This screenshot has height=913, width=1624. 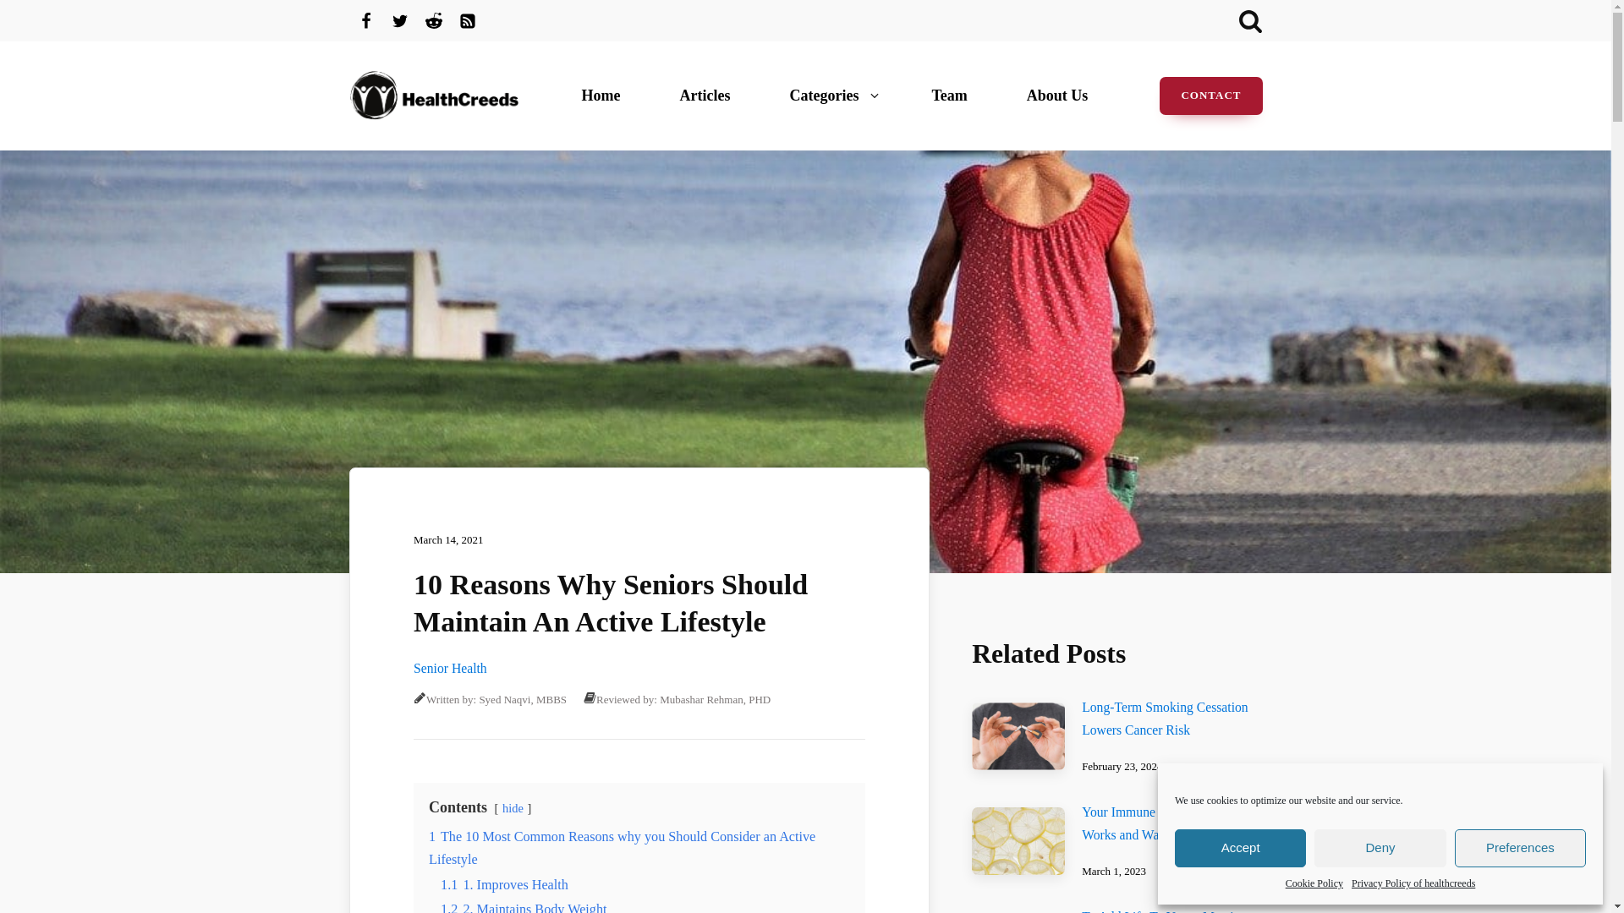 What do you see at coordinates (1062, 96) in the screenshot?
I see `About Us` at bounding box center [1062, 96].